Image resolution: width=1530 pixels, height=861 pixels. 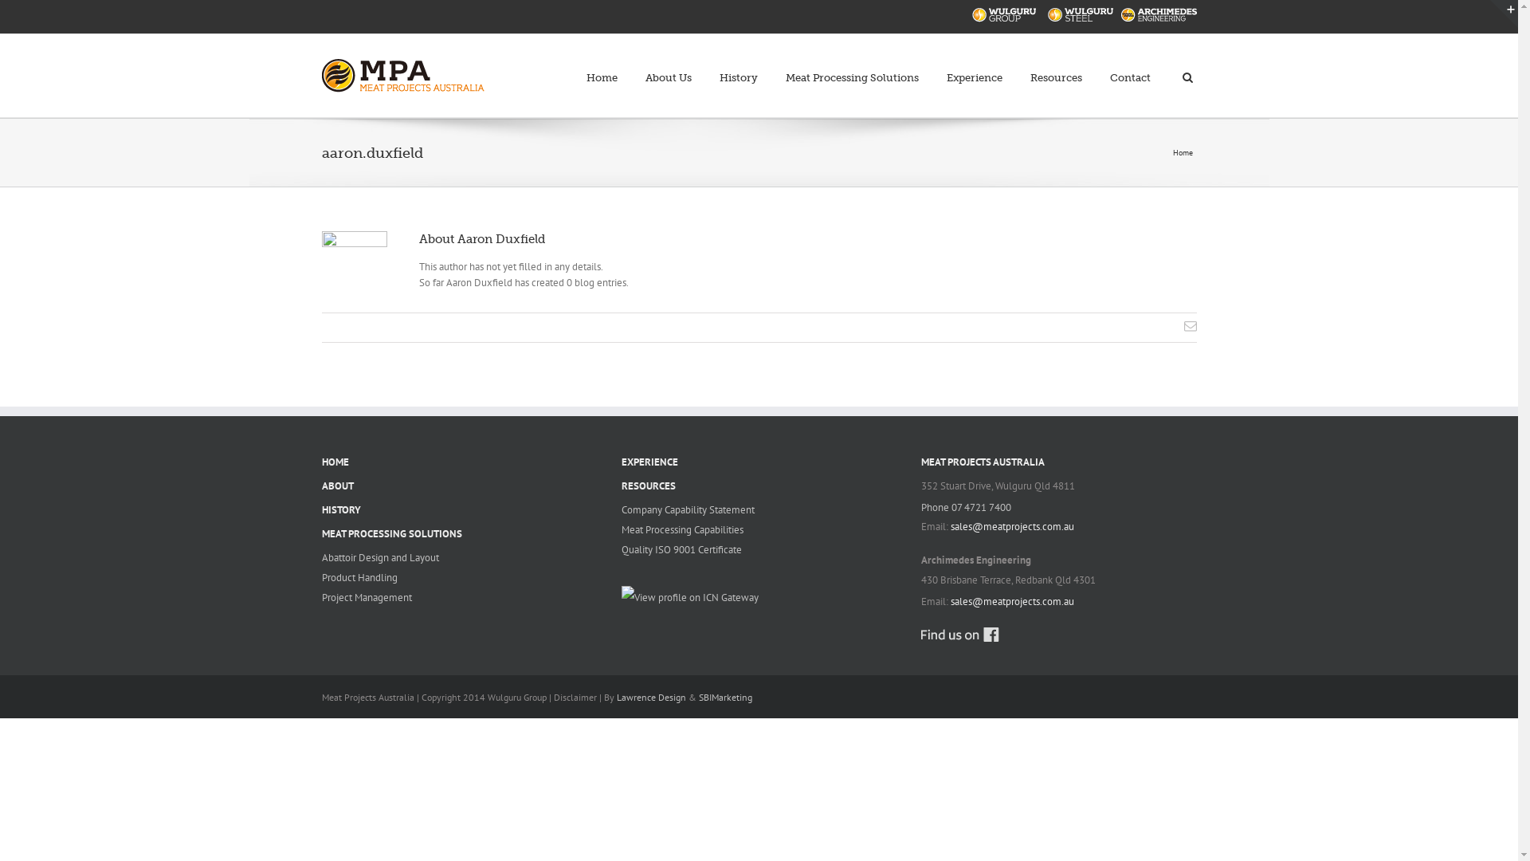 I want to click on Experience, so click(x=975, y=69).